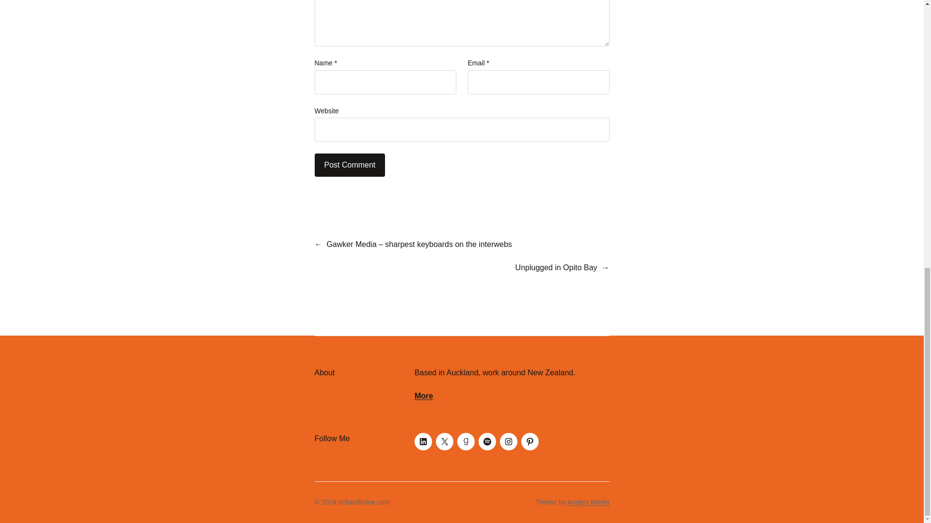  I want to click on Goodreads, so click(465, 442).